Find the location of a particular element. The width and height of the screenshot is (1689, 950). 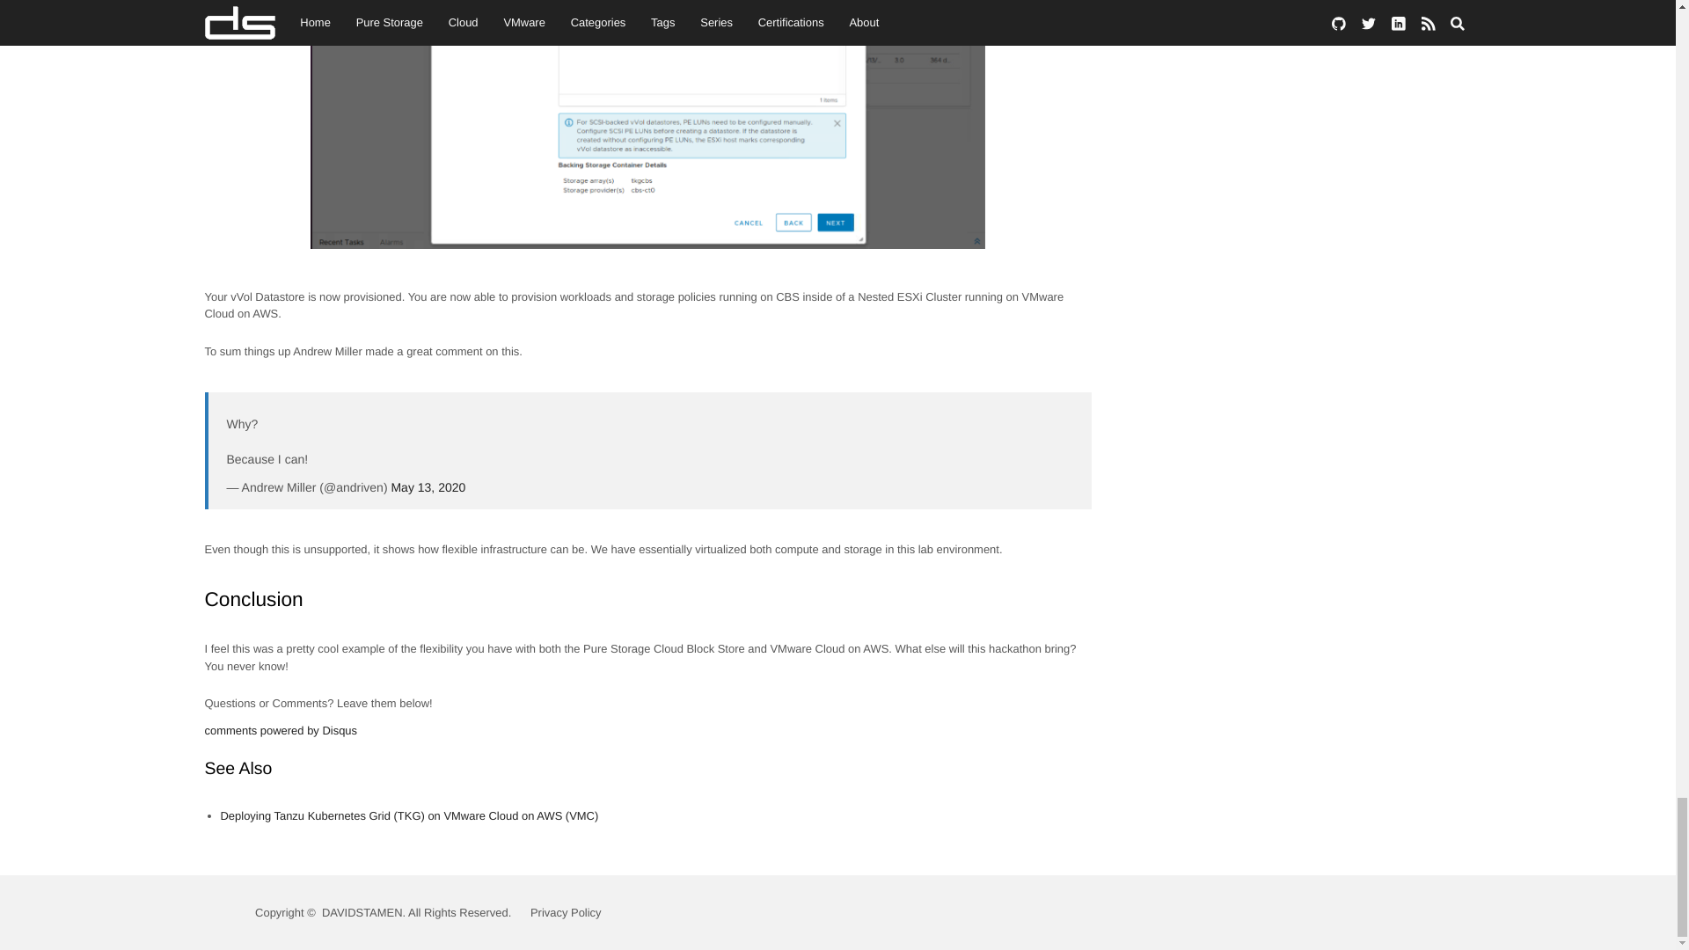

May 13, 2020 is located at coordinates (428, 487).